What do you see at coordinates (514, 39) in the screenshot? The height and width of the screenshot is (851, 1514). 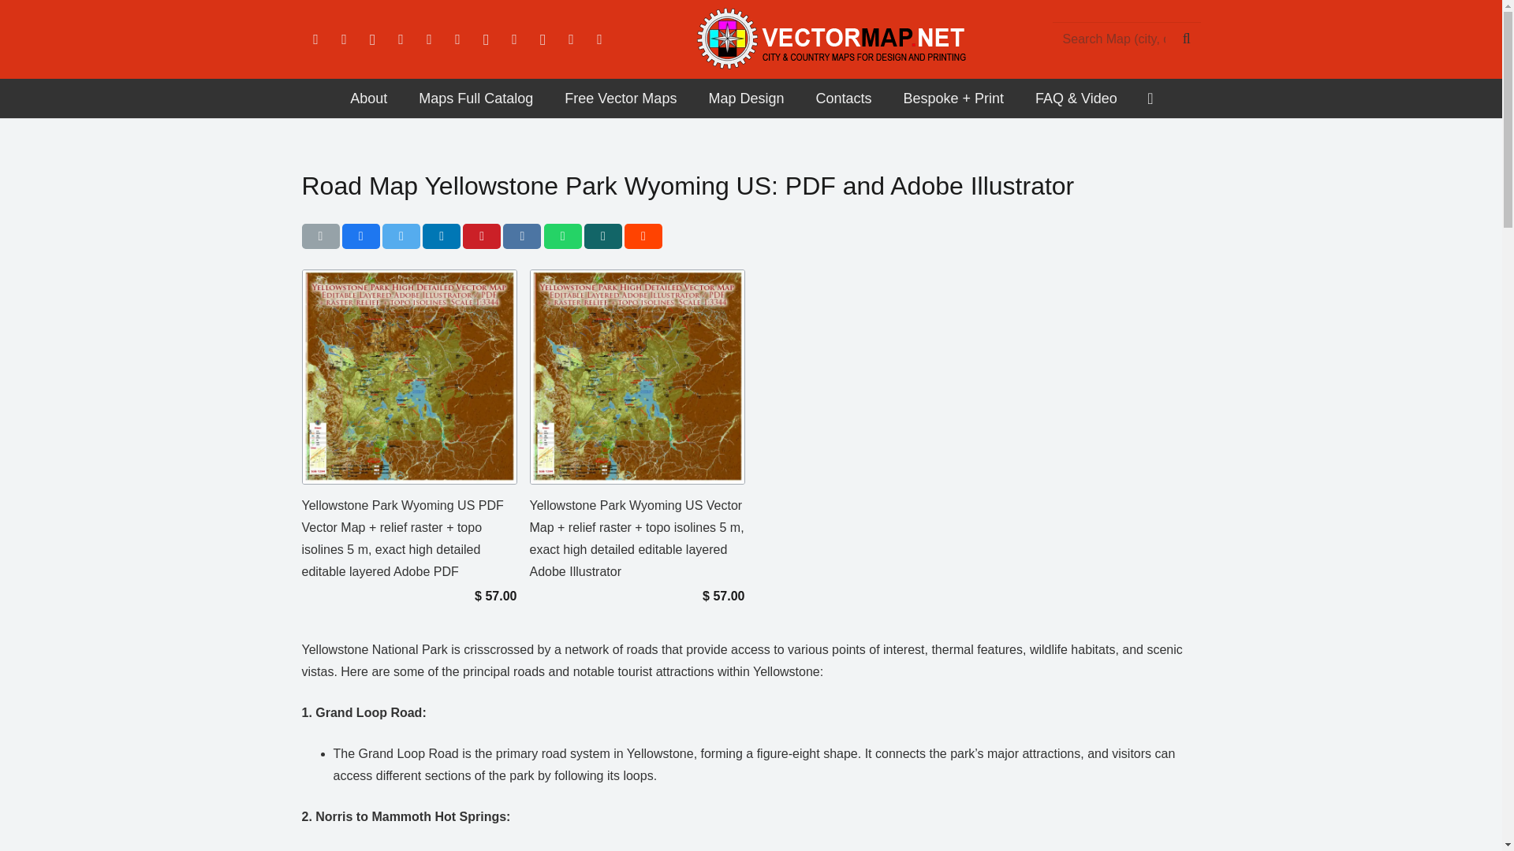 I see `Pinterest` at bounding box center [514, 39].